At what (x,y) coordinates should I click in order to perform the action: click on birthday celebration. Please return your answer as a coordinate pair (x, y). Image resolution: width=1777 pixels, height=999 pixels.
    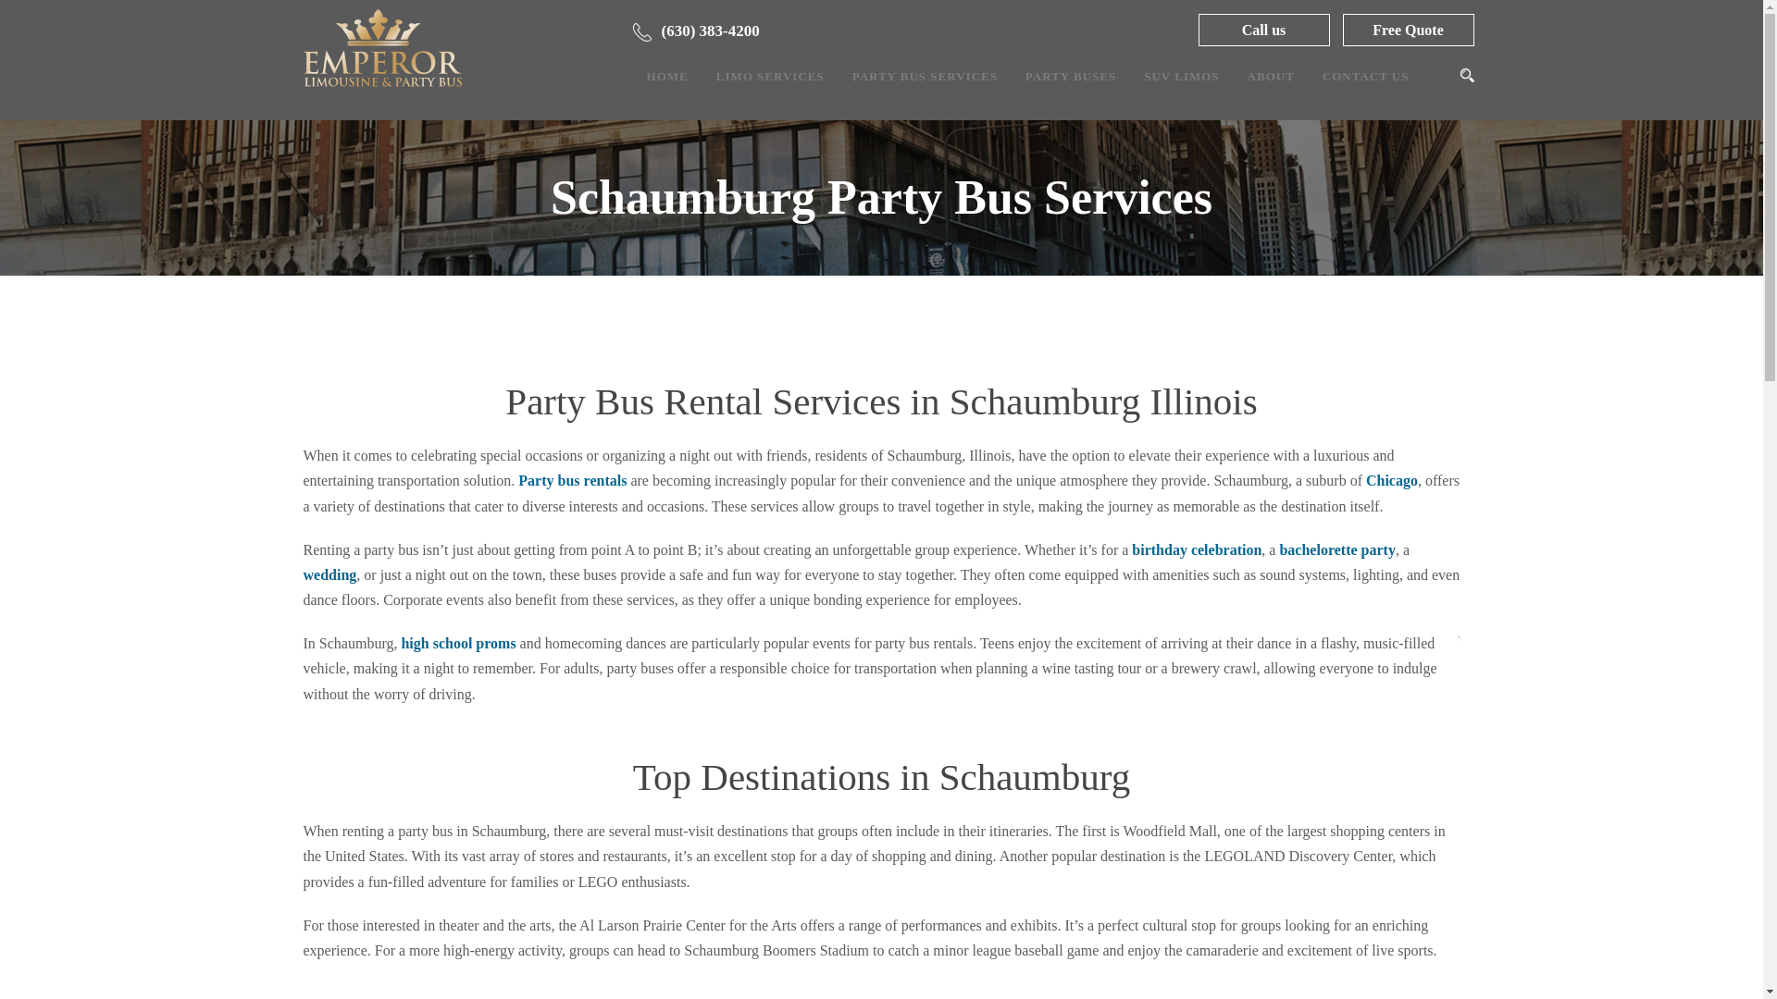
    Looking at the image, I should click on (1197, 549).